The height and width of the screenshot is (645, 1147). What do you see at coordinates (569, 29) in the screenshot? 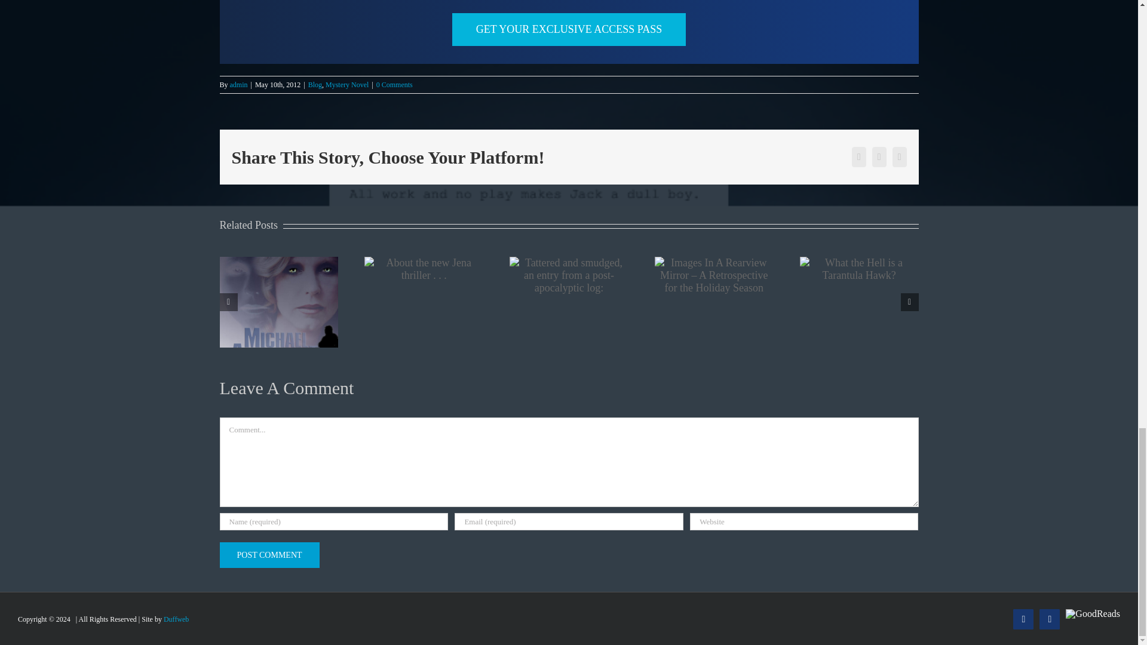
I see `GET YOUR EXCLUSIVE ACCESS PASS` at bounding box center [569, 29].